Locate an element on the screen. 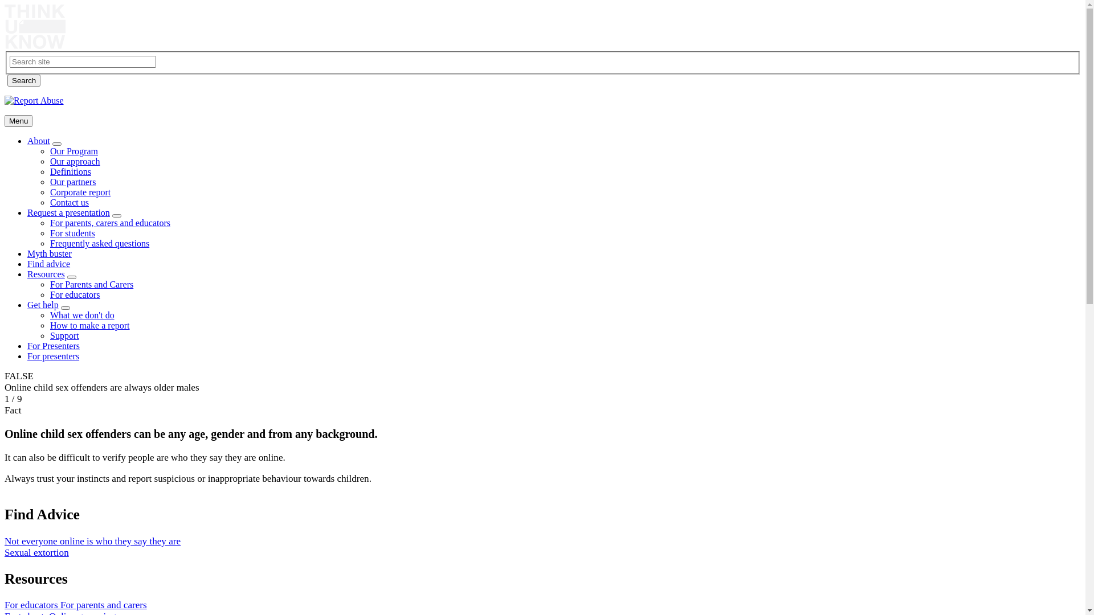  Menu is located at coordinates (18, 121).